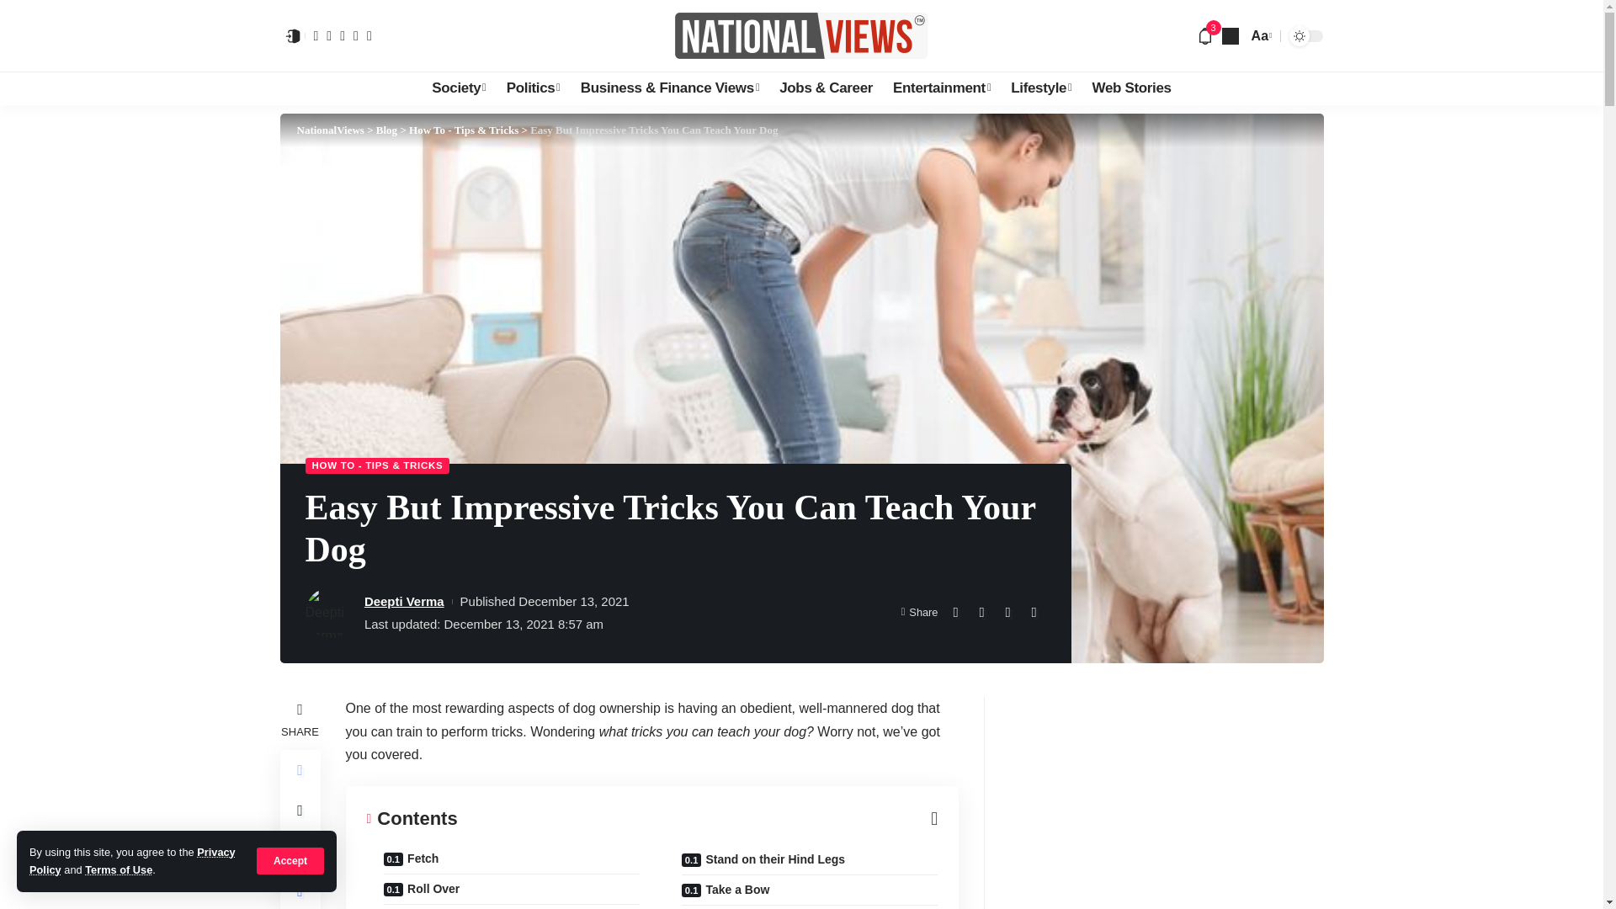 This screenshot has height=909, width=1616. What do you see at coordinates (1205, 35) in the screenshot?
I see `3` at bounding box center [1205, 35].